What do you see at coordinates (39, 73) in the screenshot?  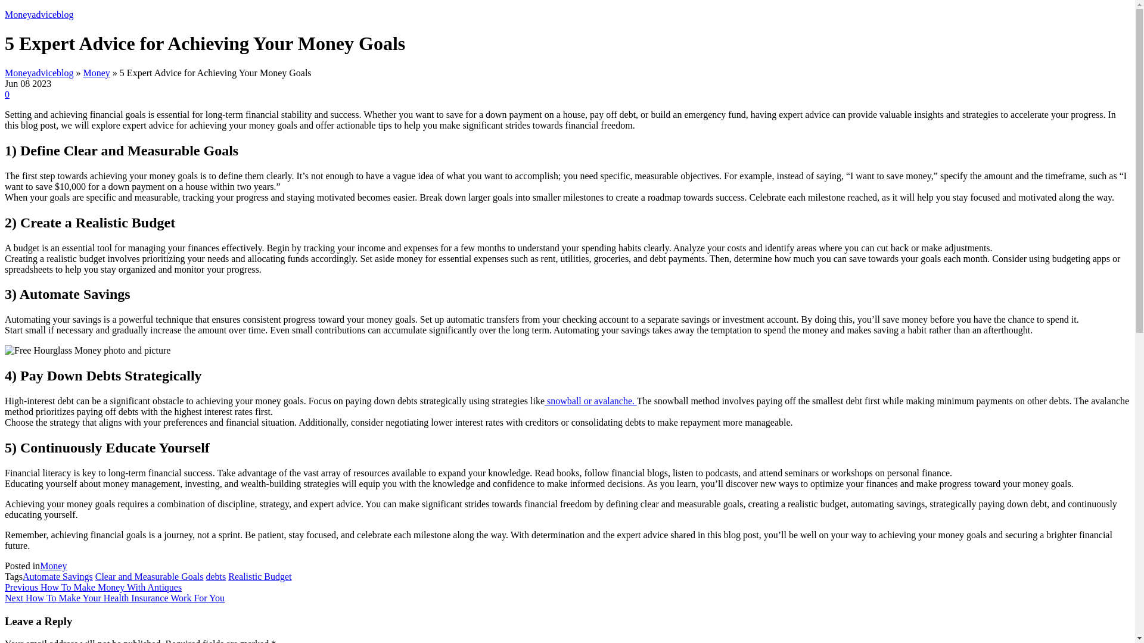 I see `Moneyadviceblog` at bounding box center [39, 73].